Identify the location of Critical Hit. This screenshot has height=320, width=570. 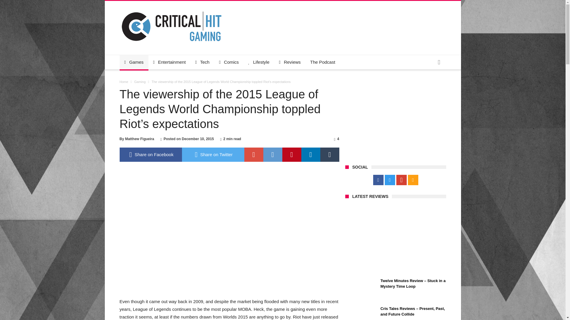
(171, 9).